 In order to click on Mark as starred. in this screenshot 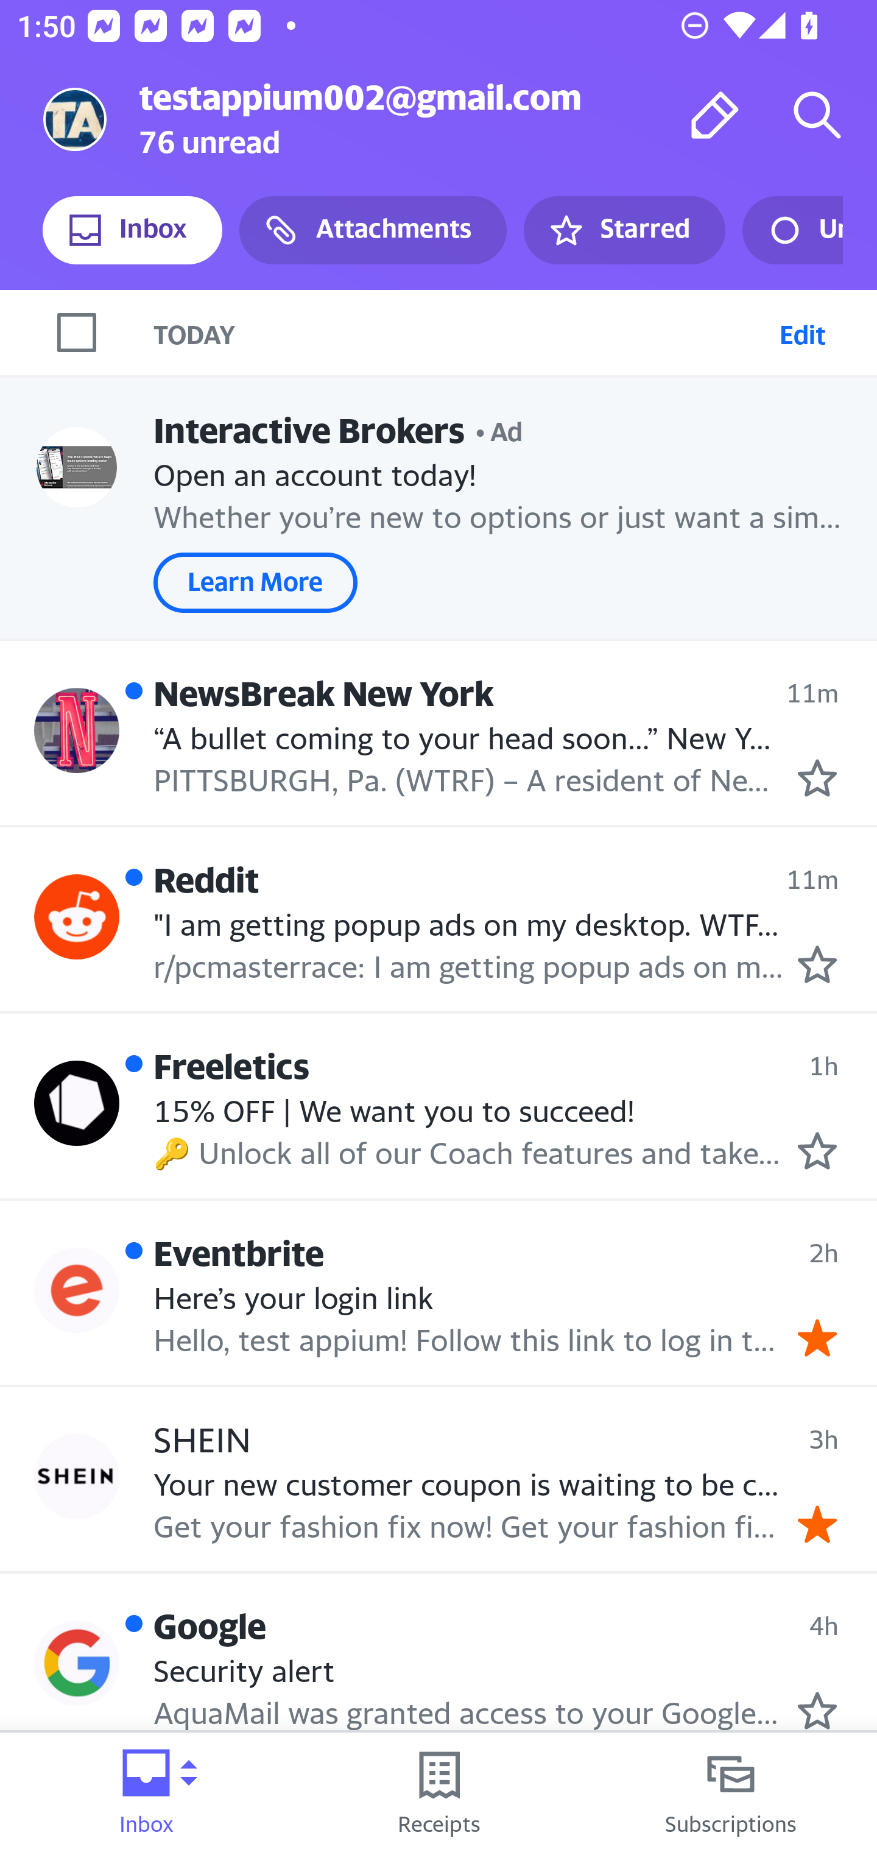, I will do `click(817, 1710)`.